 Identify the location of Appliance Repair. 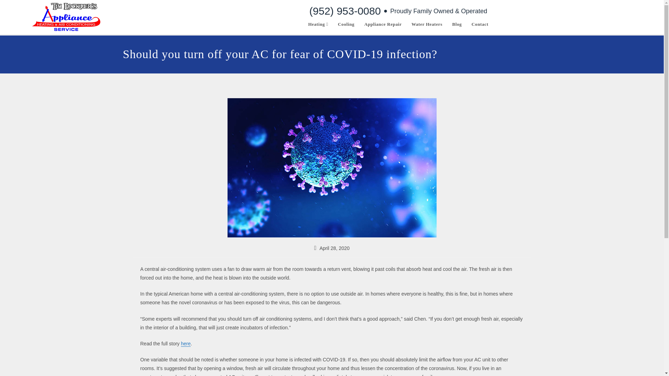
(383, 24).